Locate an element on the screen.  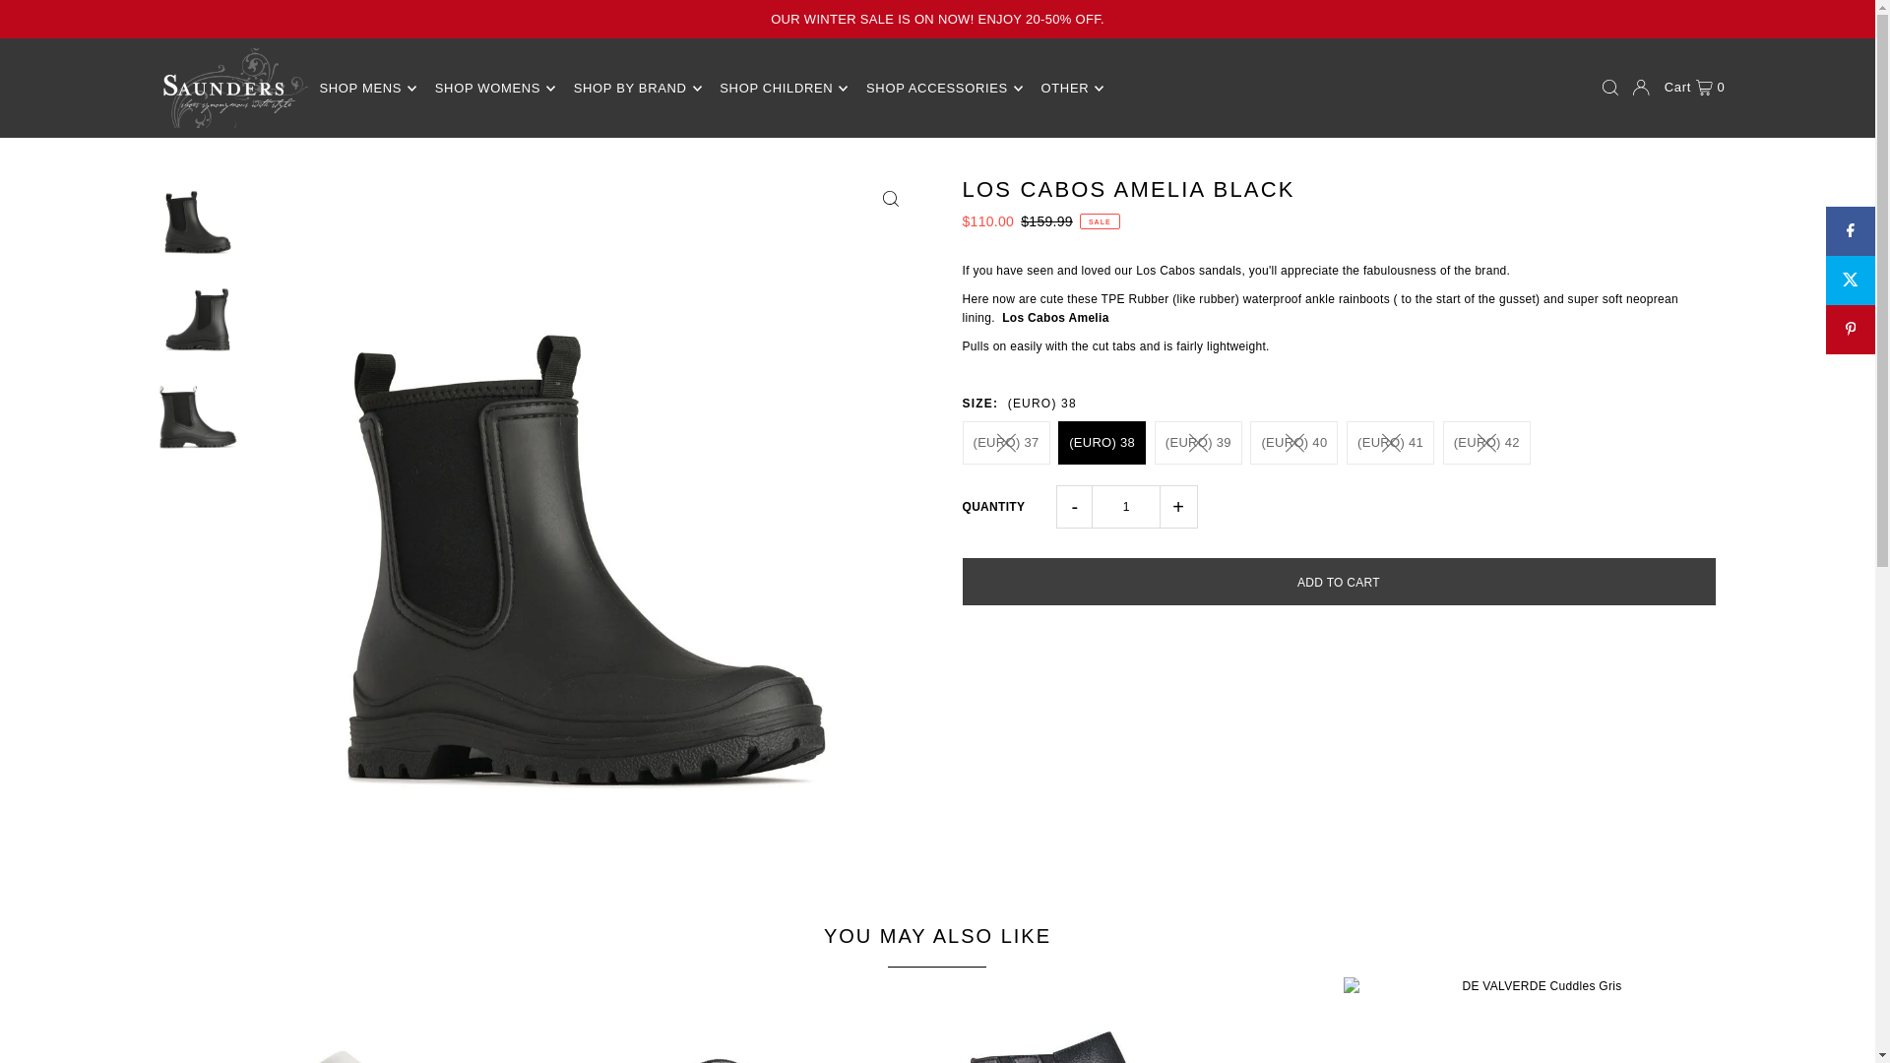
1 is located at coordinates (1126, 506).